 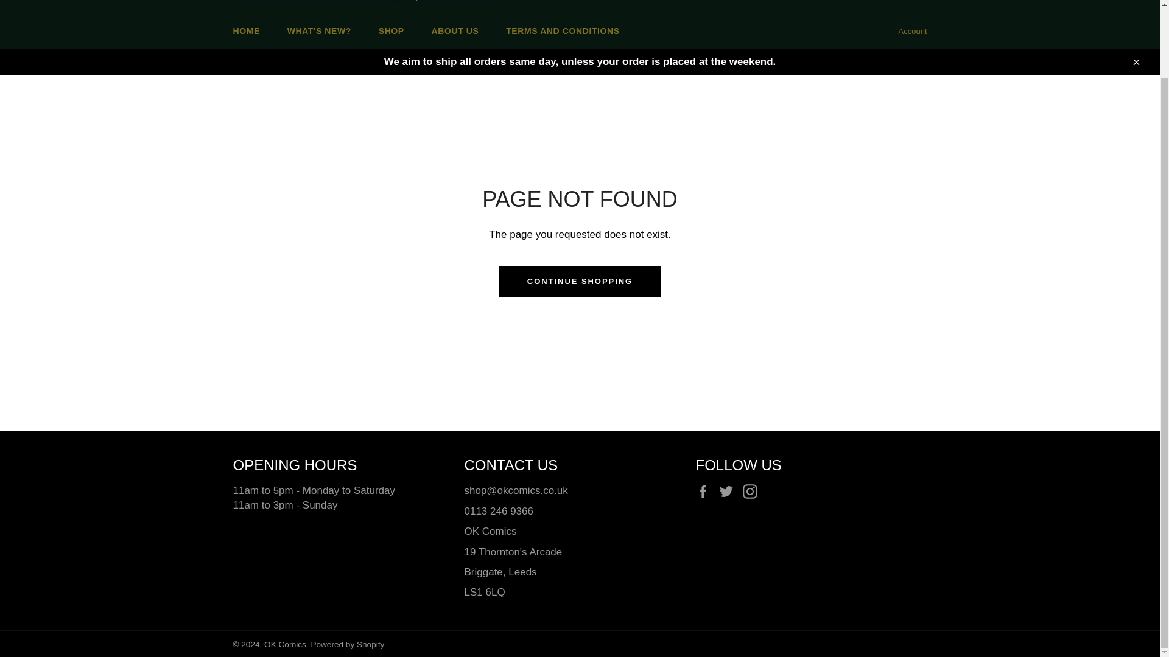 I want to click on OK Comics on Facebook, so click(x=705, y=490).